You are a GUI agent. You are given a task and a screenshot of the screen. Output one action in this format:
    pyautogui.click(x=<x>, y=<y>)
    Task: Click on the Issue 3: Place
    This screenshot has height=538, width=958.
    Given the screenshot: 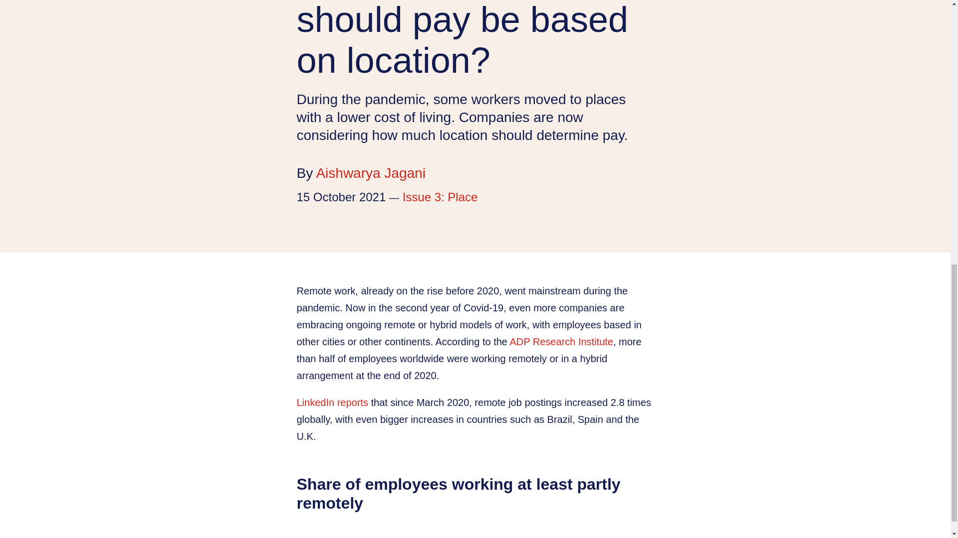 What is the action you would take?
    pyautogui.click(x=440, y=197)
    